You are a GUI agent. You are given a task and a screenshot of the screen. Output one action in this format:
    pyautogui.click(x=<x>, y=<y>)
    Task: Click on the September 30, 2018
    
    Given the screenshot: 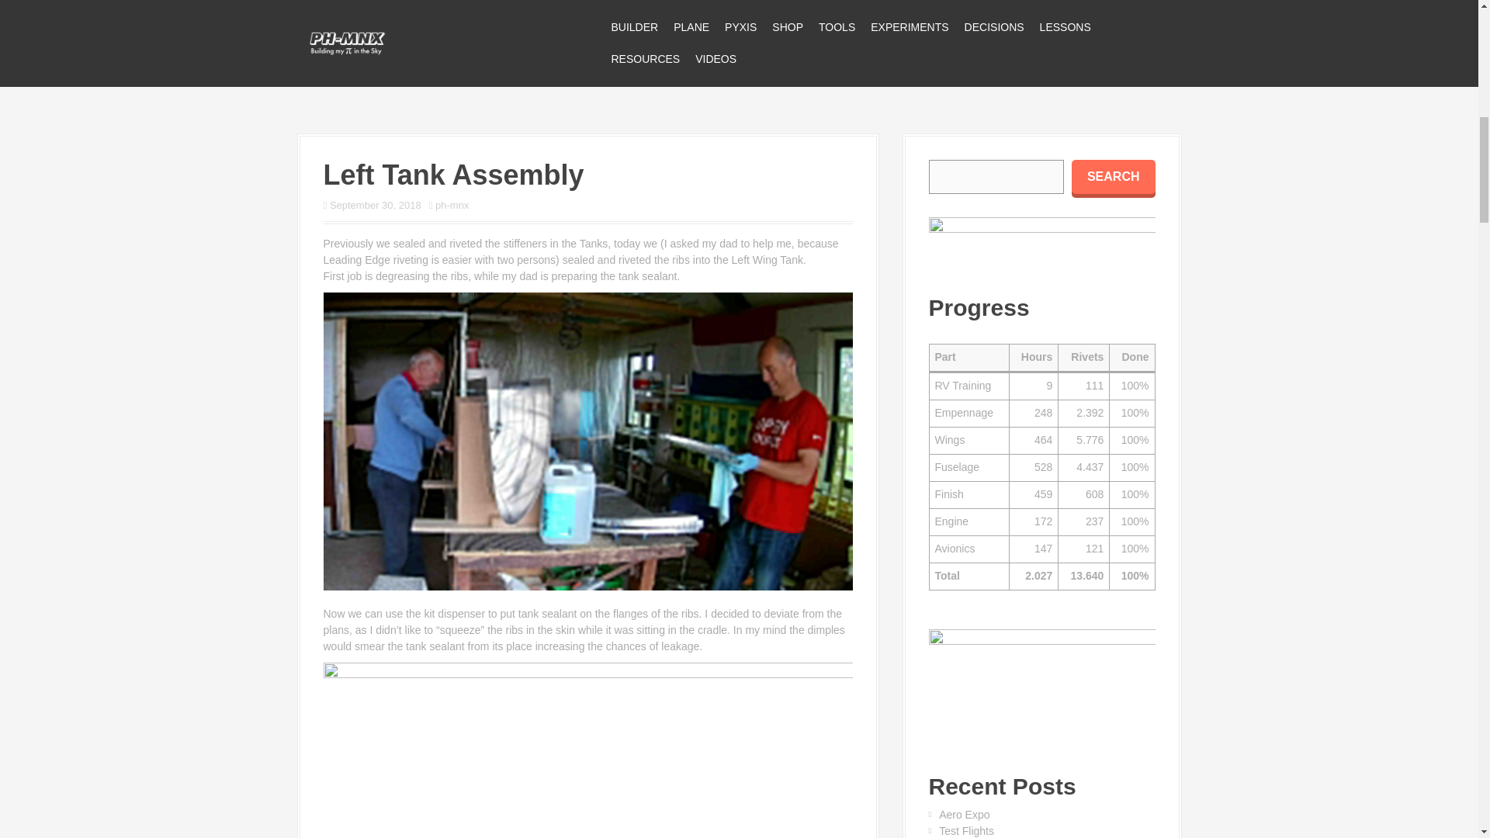 What is the action you would take?
    pyautogui.click(x=376, y=205)
    